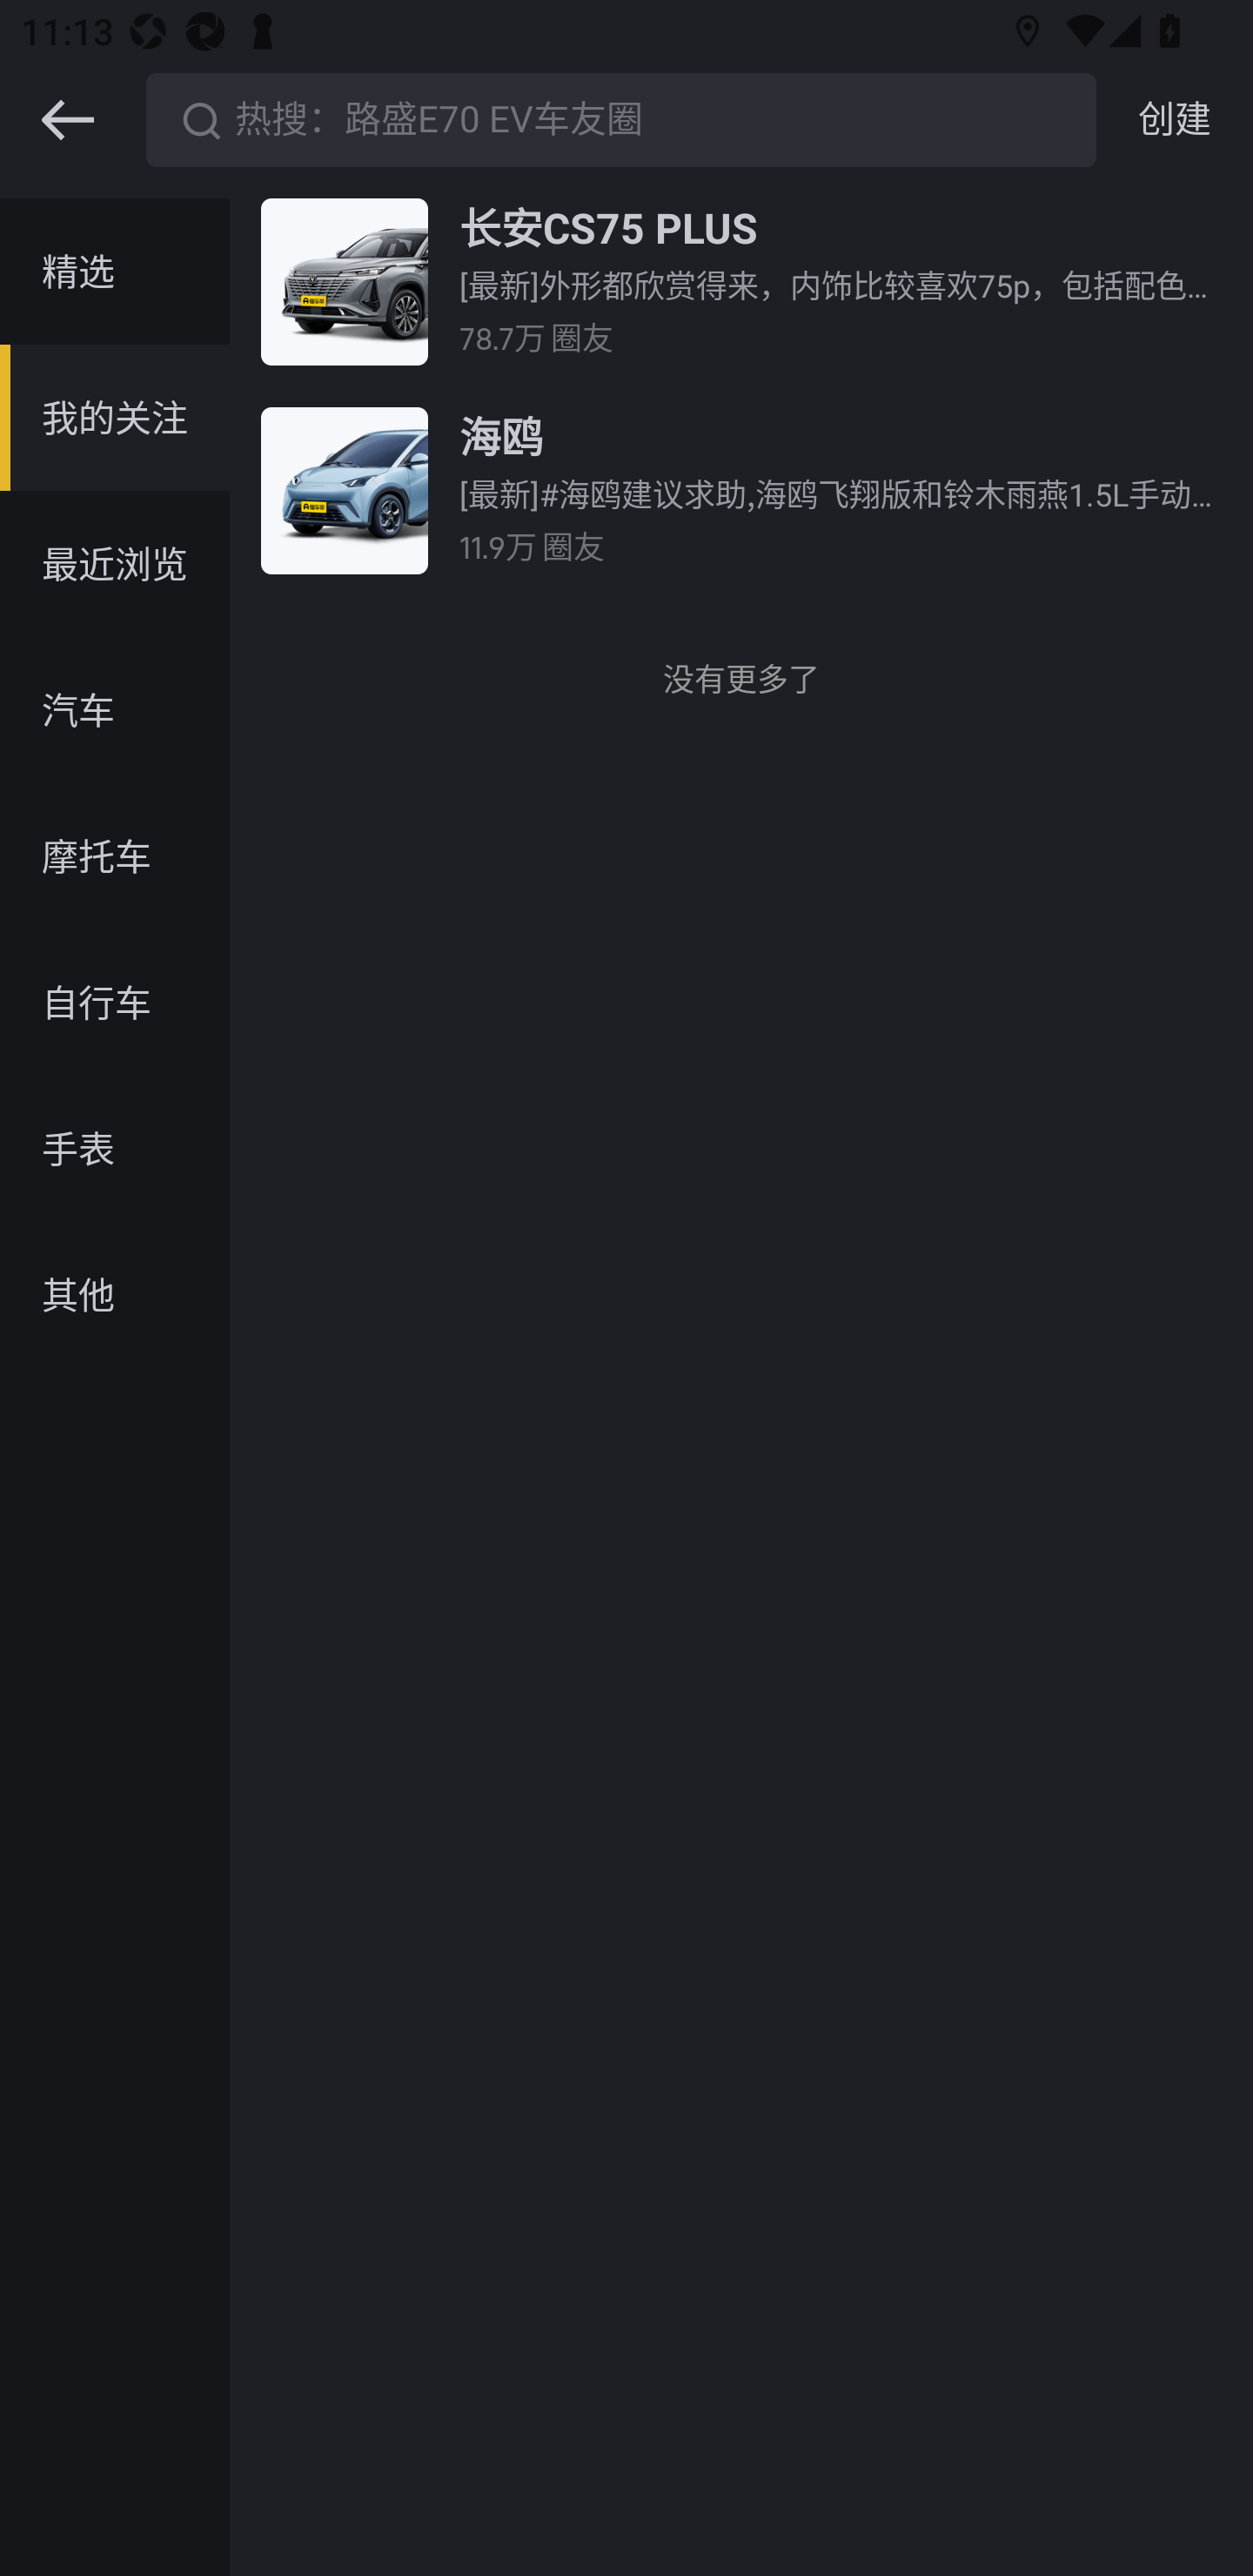 The width and height of the screenshot is (1253, 2576). I want to click on 最近浏览, so click(115, 564).